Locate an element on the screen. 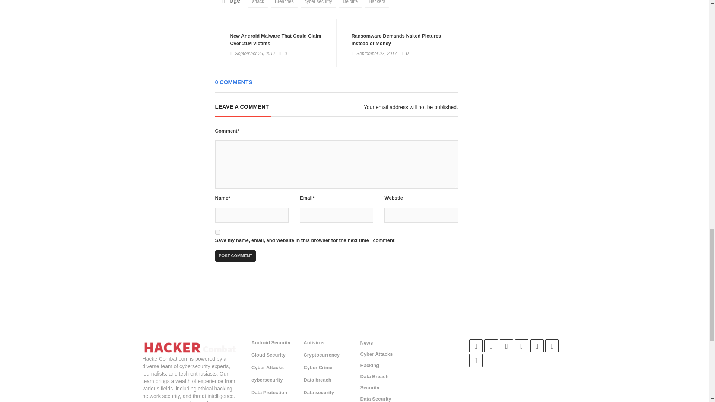 The height and width of the screenshot is (402, 715). Post Comment is located at coordinates (235, 256).